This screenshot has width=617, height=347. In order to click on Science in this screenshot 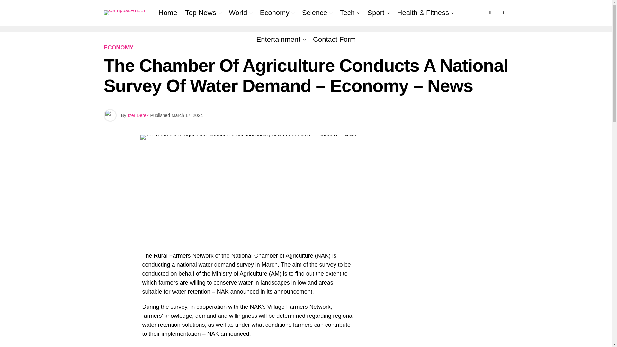, I will do `click(314, 13)`.